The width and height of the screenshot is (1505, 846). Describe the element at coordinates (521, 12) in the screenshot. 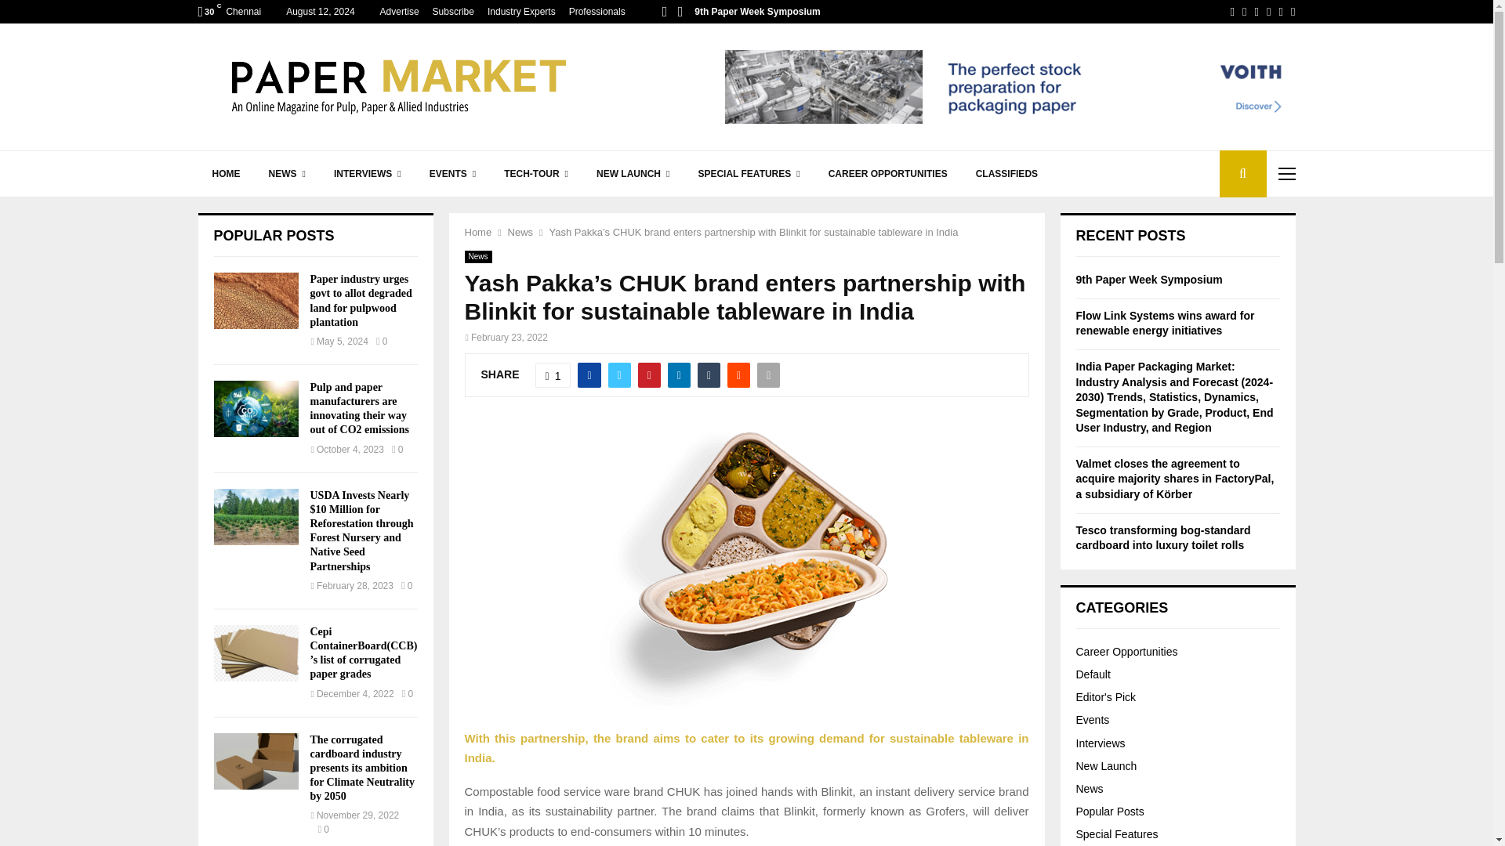

I see `Industry Experts` at that location.